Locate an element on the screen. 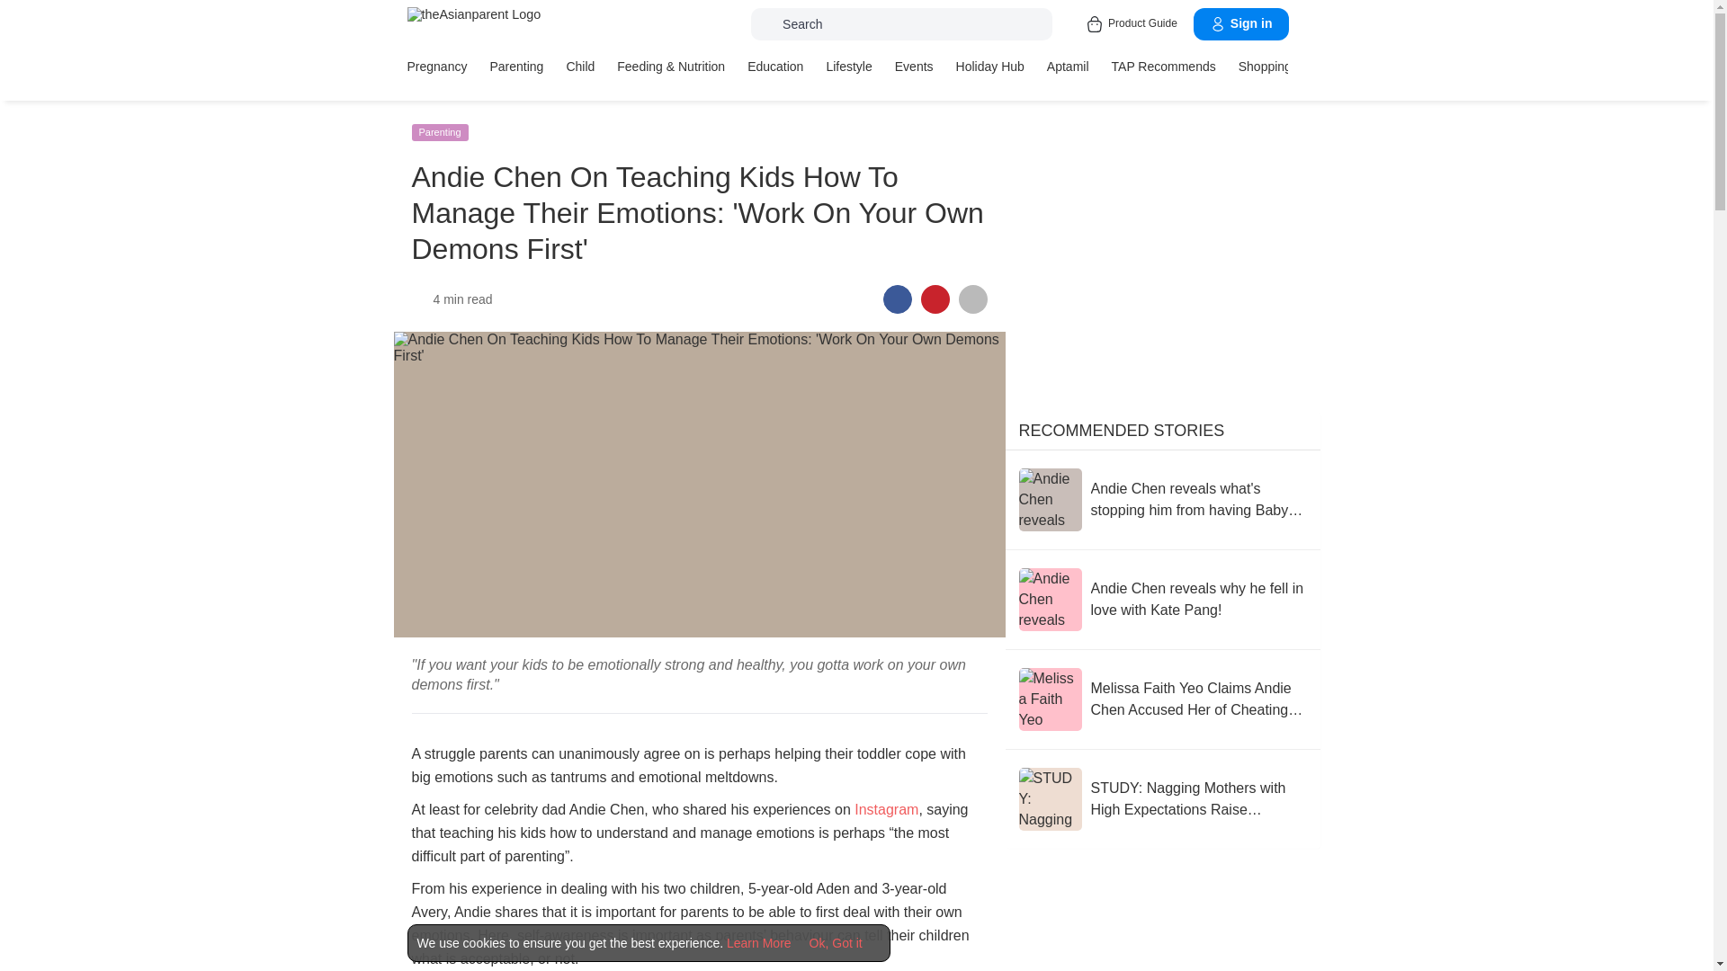  Pregnancy is located at coordinates (435, 67).